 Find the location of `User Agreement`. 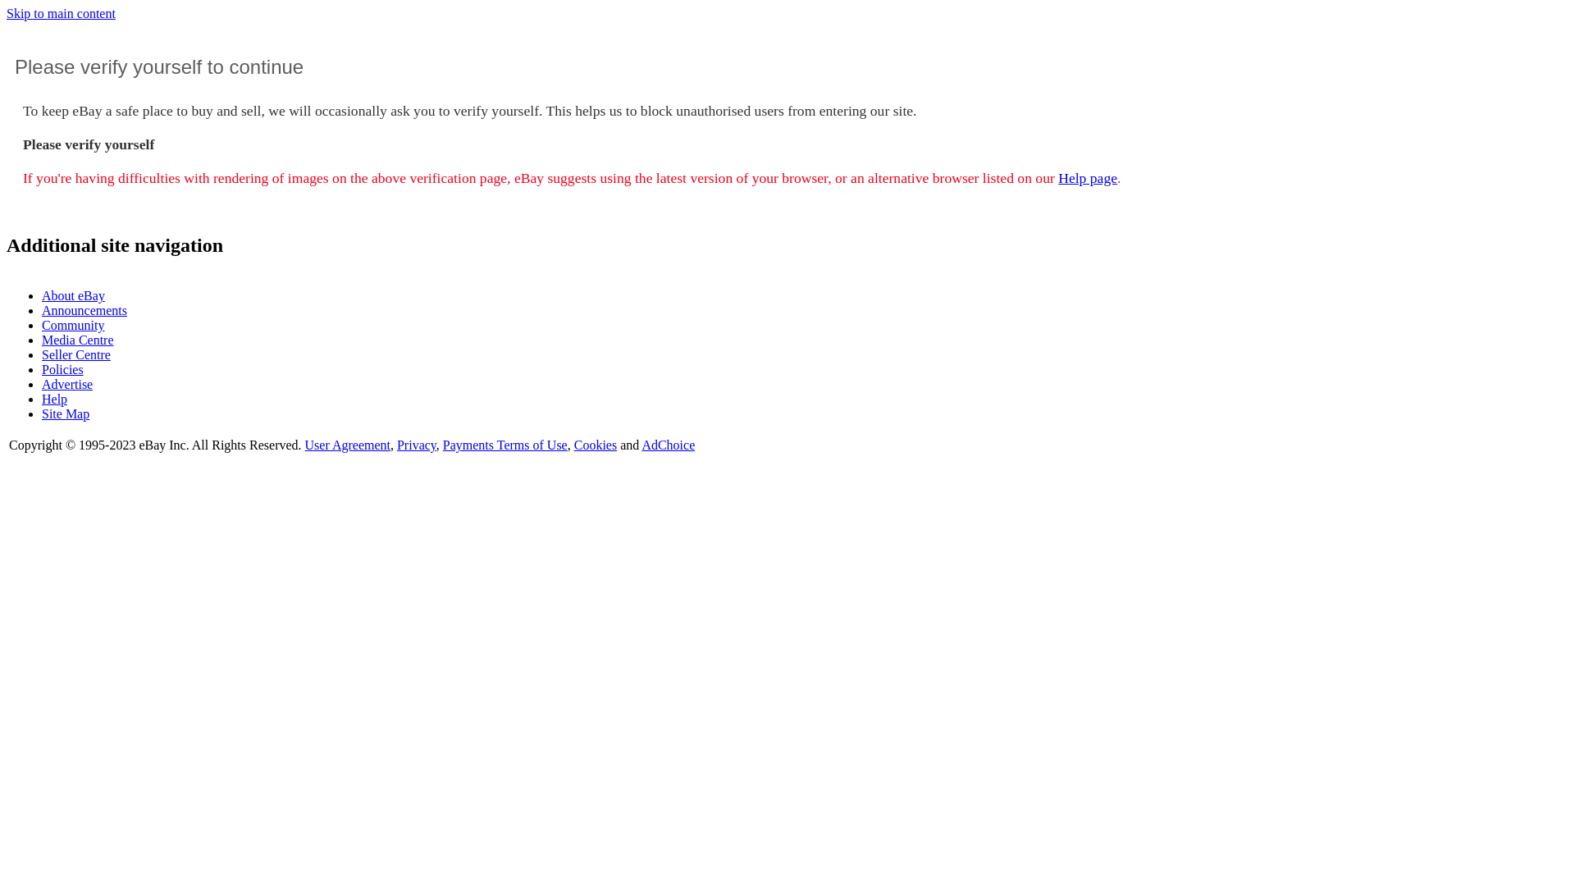

User Agreement is located at coordinates (348, 445).